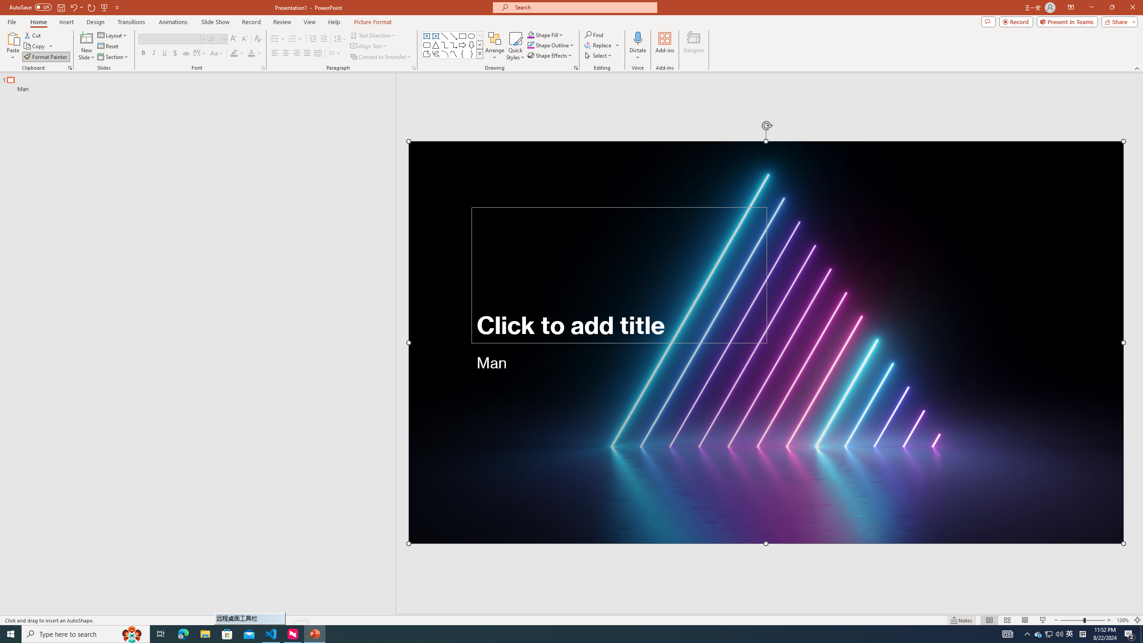 The image size is (1143, 643). What do you see at coordinates (171, 39) in the screenshot?
I see `Font` at bounding box center [171, 39].